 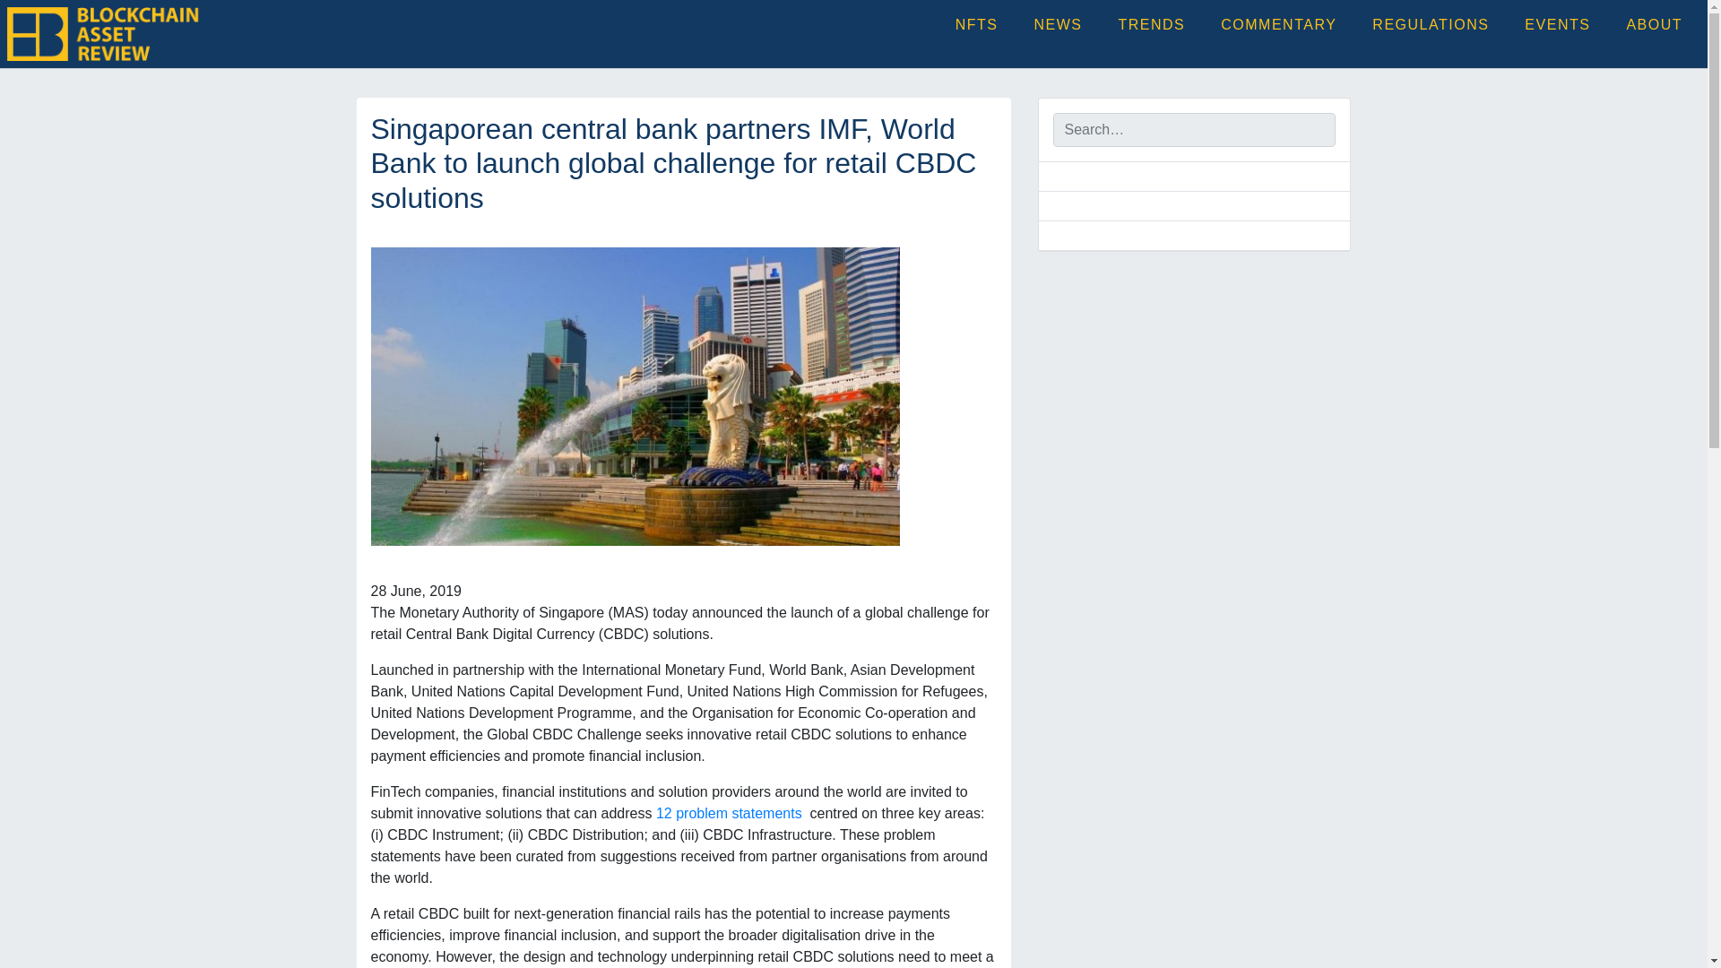 What do you see at coordinates (1431, 25) in the screenshot?
I see `REGULATIONS` at bounding box center [1431, 25].